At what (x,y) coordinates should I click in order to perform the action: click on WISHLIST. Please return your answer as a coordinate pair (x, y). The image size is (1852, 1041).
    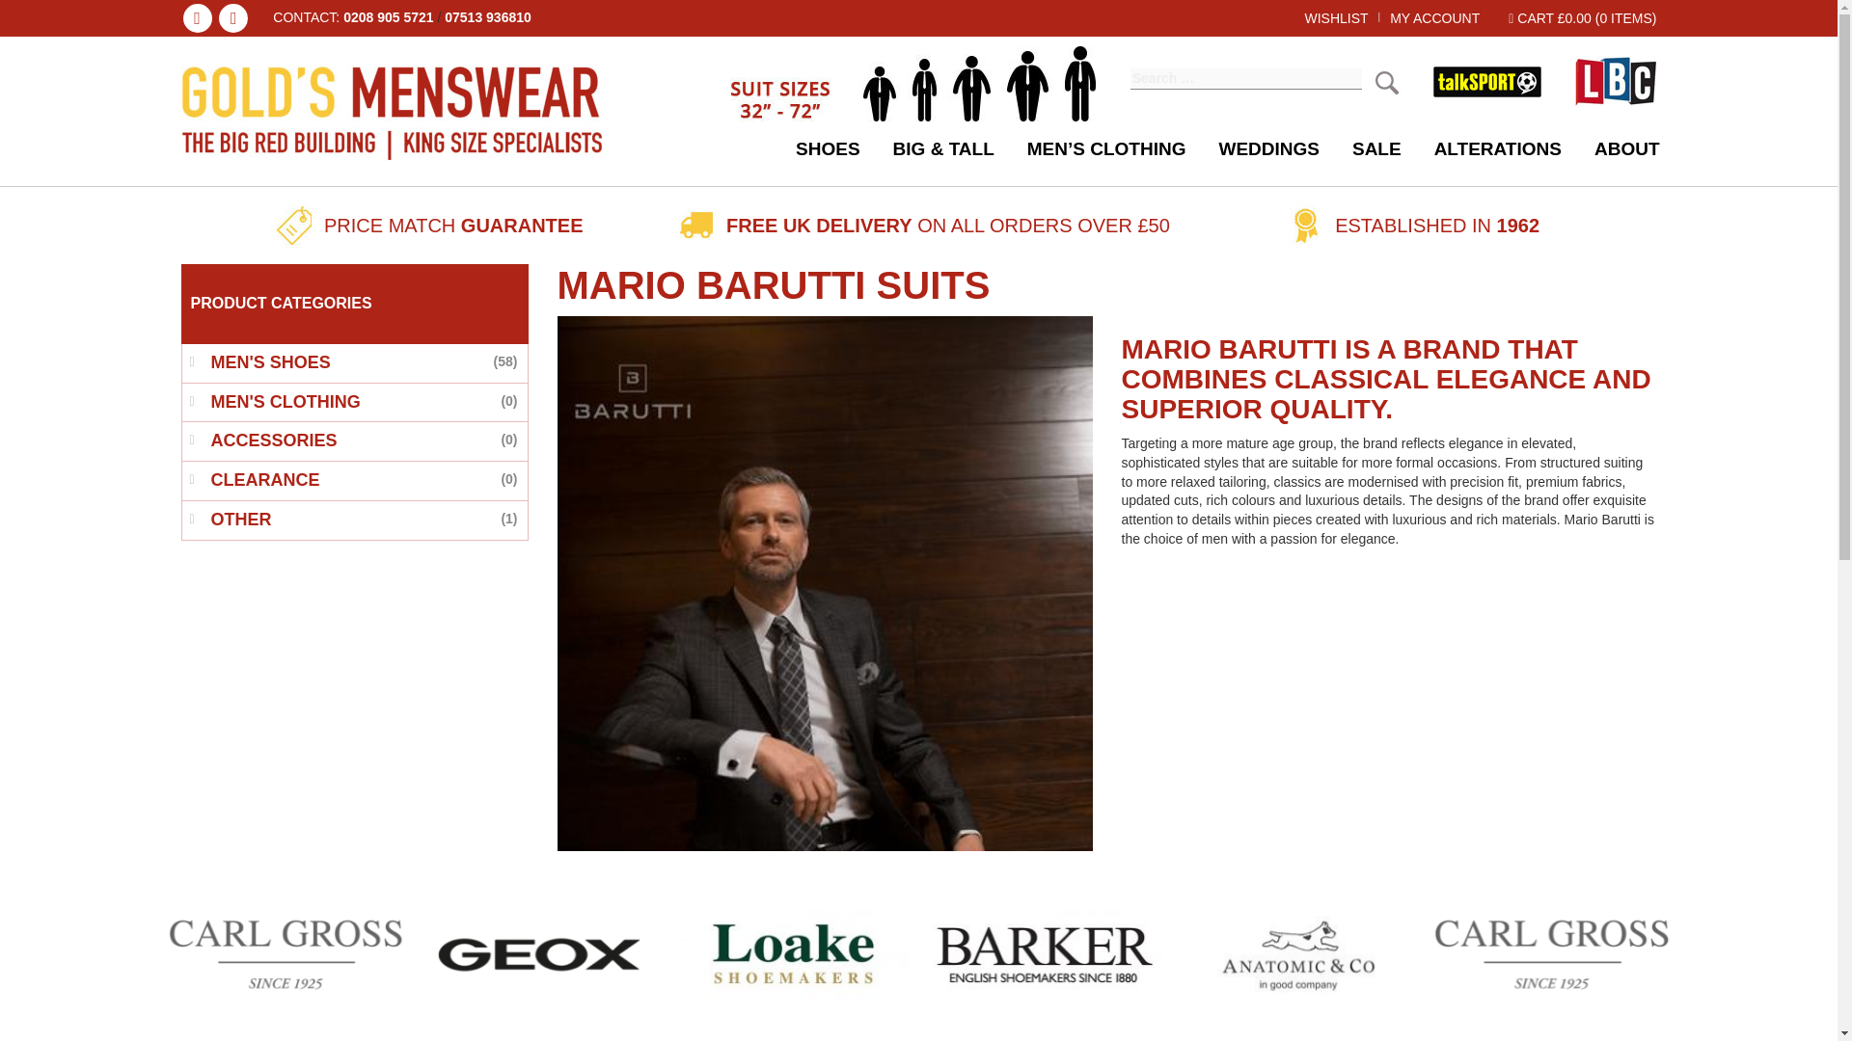
    Looking at the image, I should click on (1335, 17).